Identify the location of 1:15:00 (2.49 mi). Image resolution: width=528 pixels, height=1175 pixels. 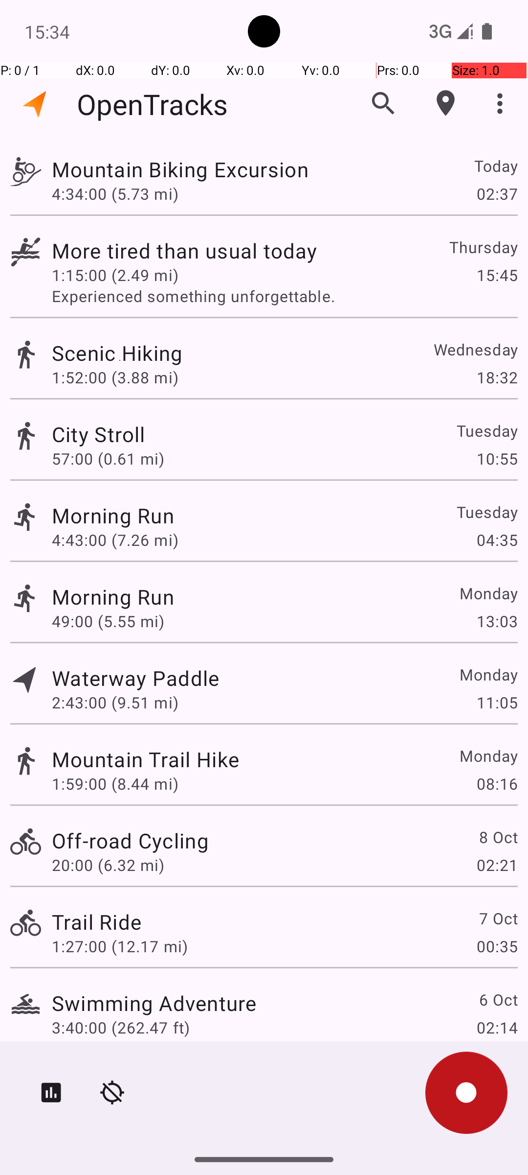
(115, 275).